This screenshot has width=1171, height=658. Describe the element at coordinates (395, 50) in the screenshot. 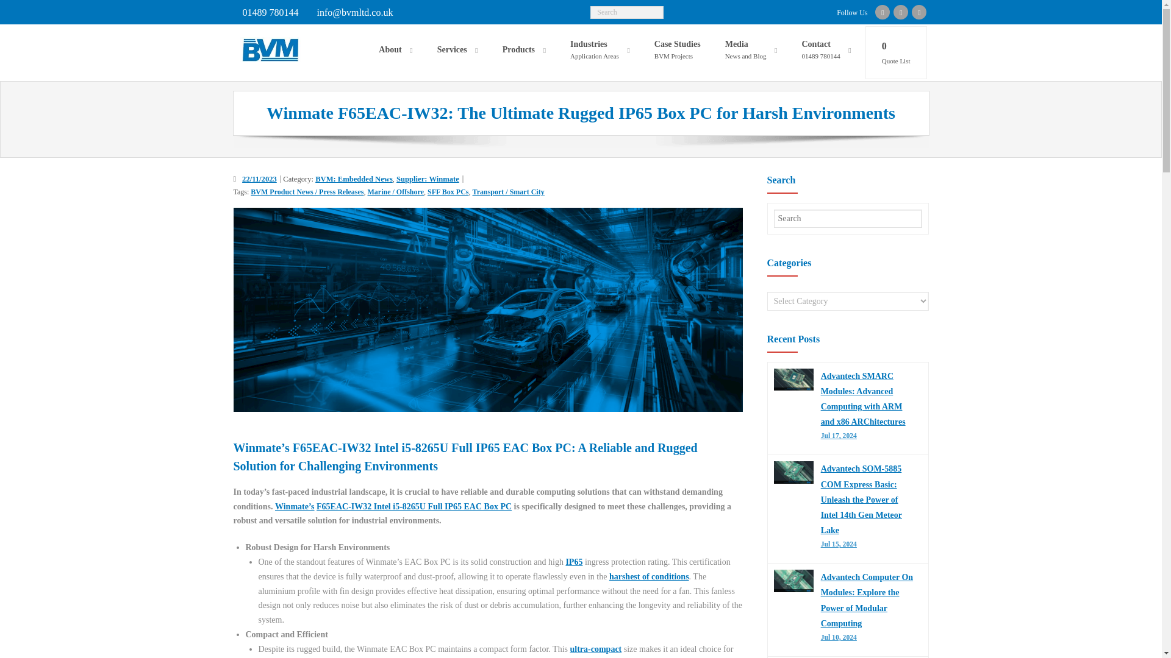

I see `About` at that location.